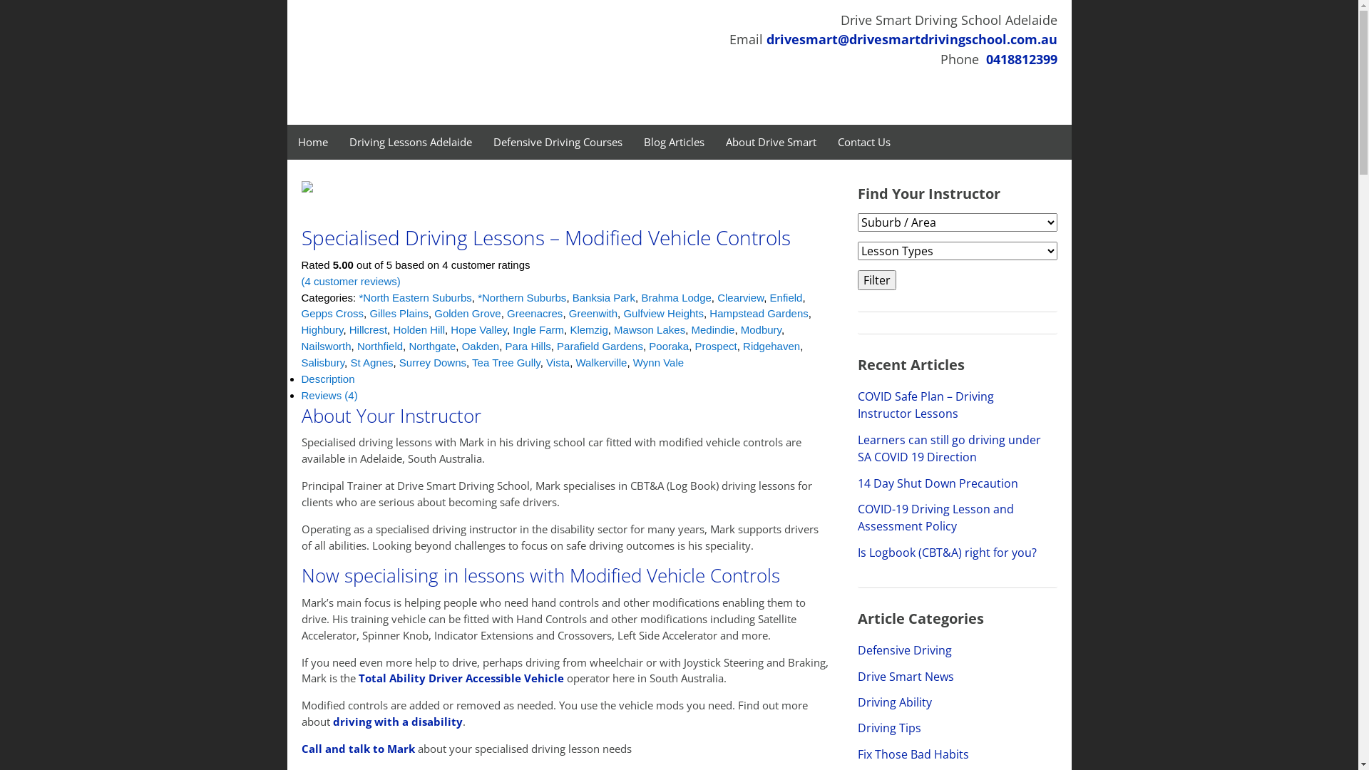 The width and height of the screenshot is (1369, 770). What do you see at coordinates (888, 728) in the screenshot?
I see `Driving Tips` at bounding box center [888, 728].